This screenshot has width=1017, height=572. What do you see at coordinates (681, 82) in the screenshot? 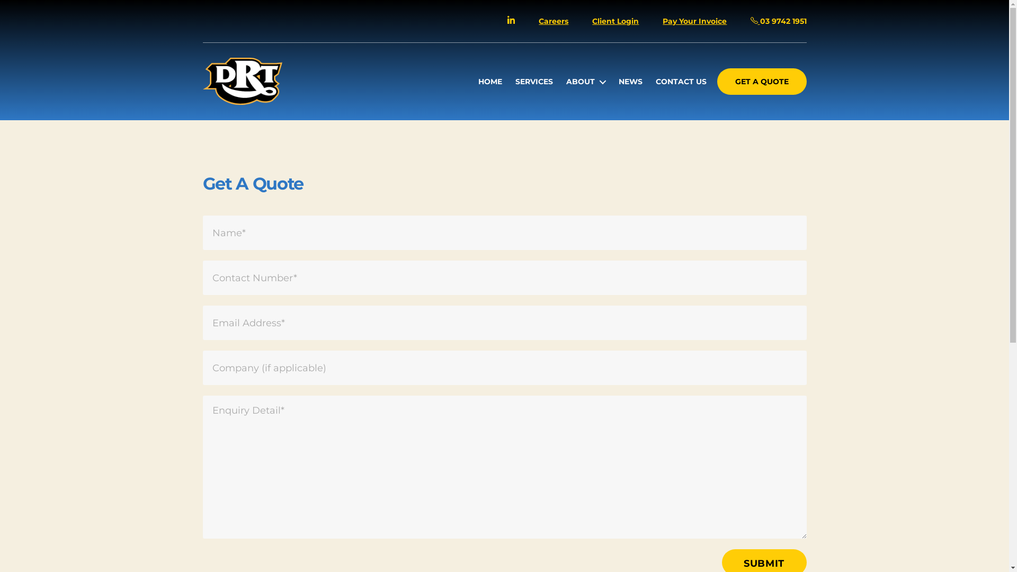
I see `CONTACT US` at bounding box center [681, 82].